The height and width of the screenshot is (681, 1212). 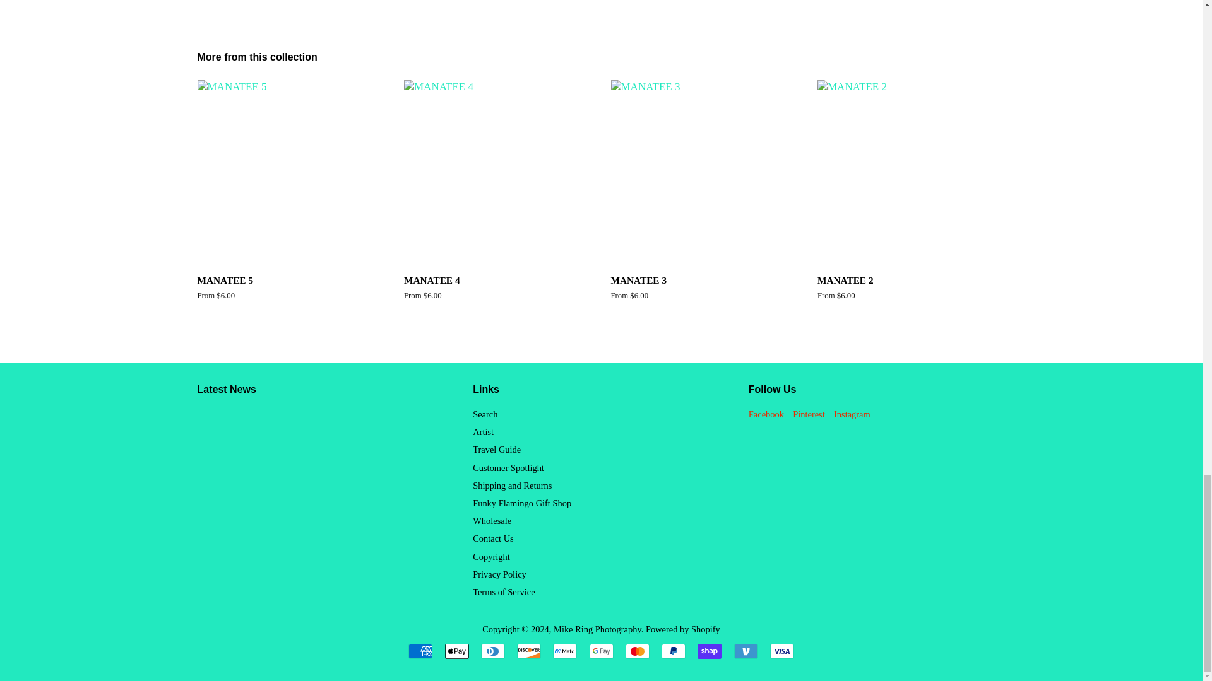 What do you see at coordinates (529, 651) in the screenshot?
I see `Discover` at bounding box center [529, 651].